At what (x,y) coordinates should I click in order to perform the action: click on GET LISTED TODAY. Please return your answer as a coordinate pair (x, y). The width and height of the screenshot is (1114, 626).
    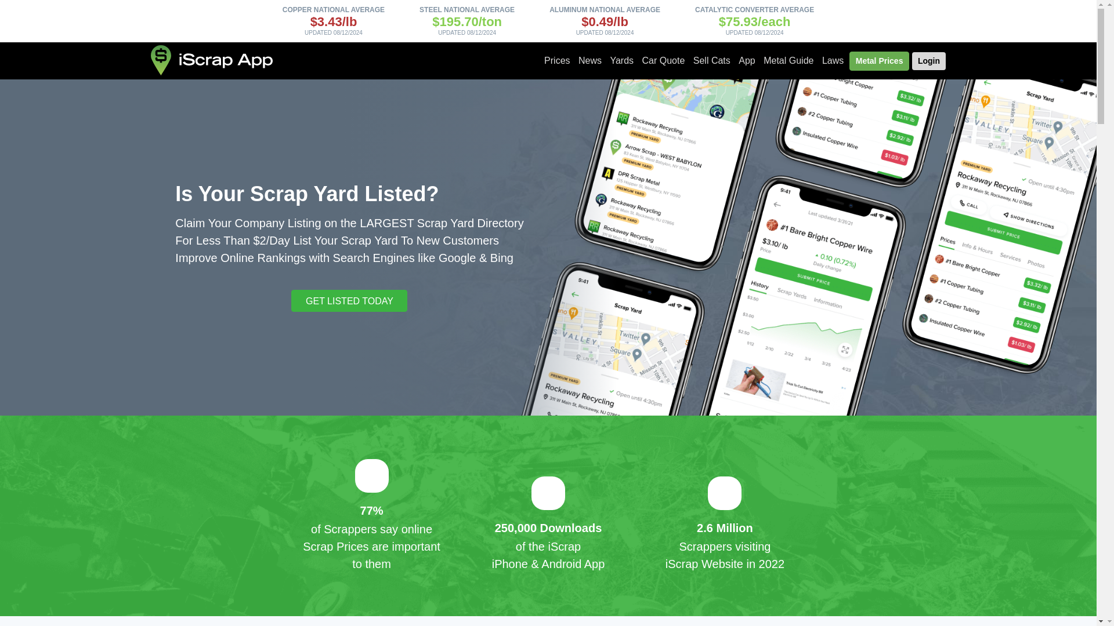
    Looking at the image, I should click on (349, 300).